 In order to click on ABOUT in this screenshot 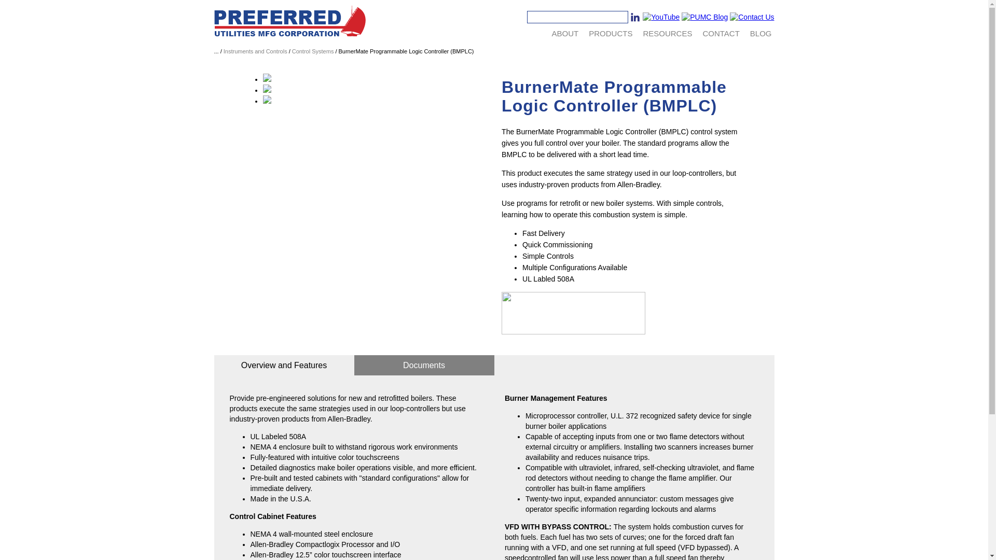, I will do `click(565, 33)`.